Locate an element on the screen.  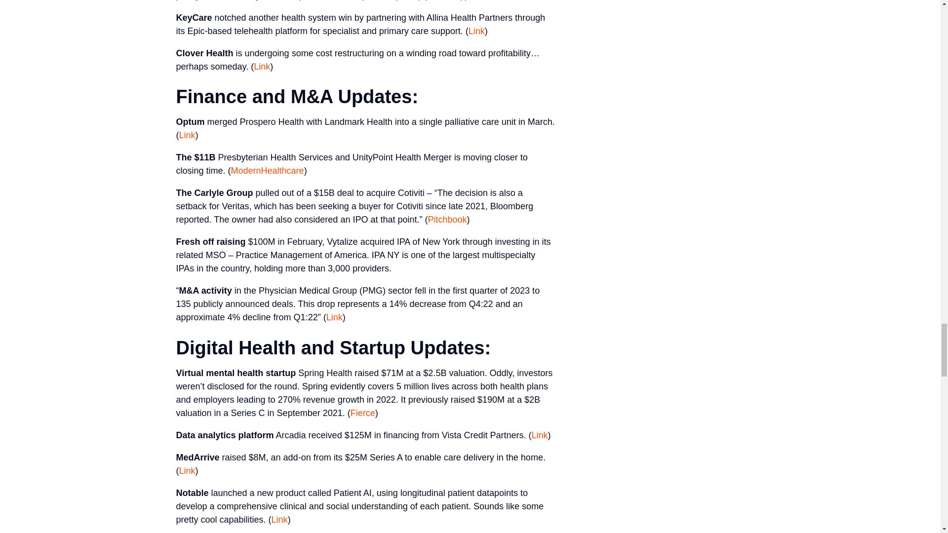
Link is located at coordinates (262, 66).